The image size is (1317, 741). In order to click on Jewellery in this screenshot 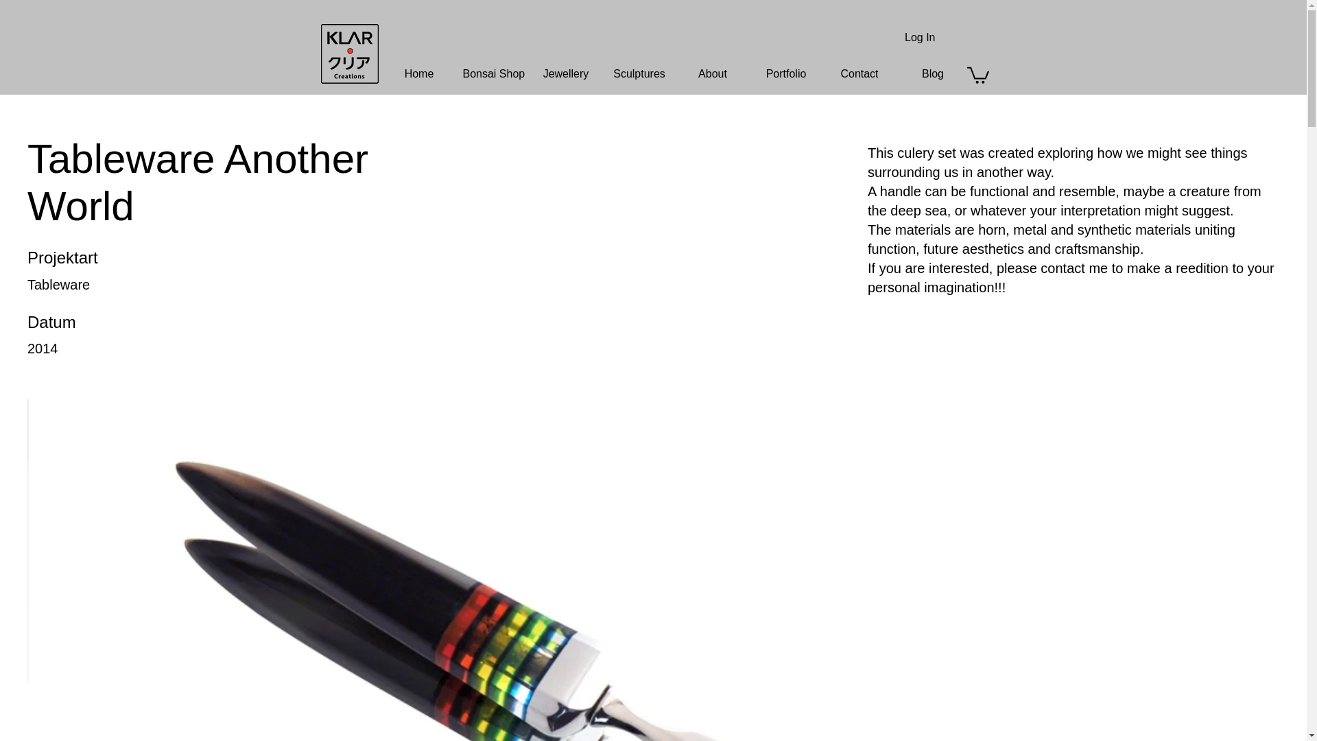, I will do `click(566, 74)`.